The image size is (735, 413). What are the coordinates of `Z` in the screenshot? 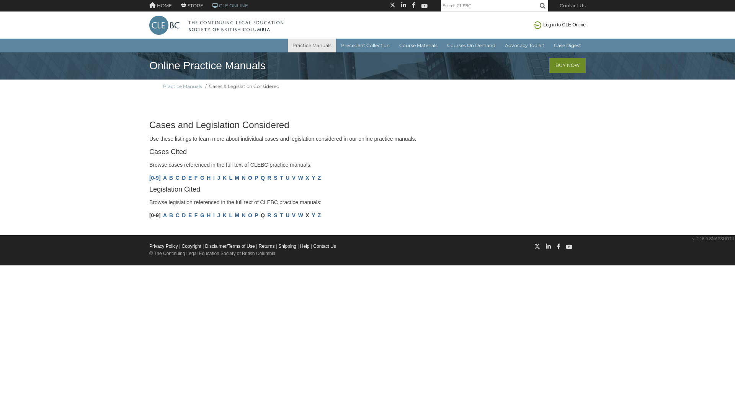 It's located at (319, 178).